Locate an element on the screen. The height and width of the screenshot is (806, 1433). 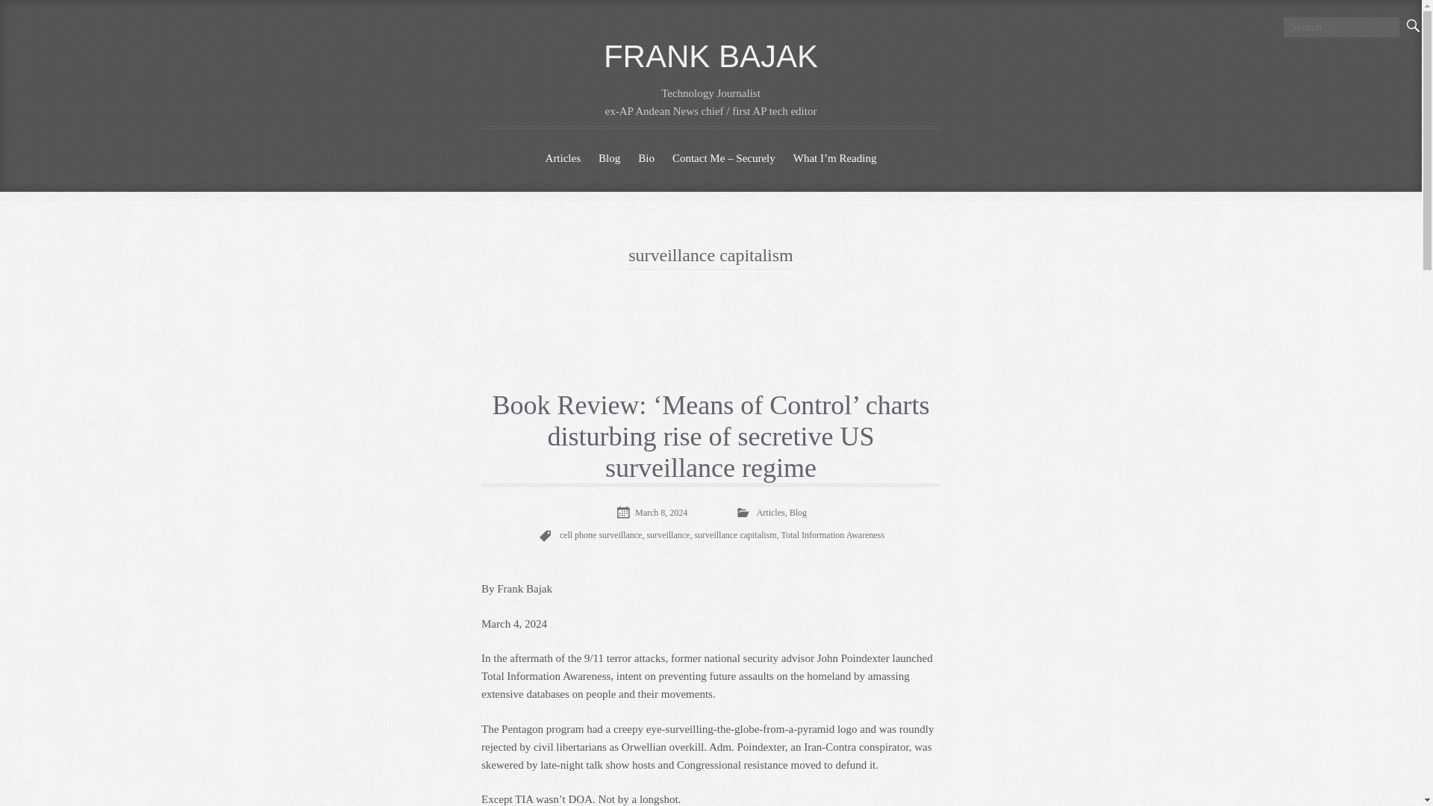
Skip to content is located at coordinates (490, 149).